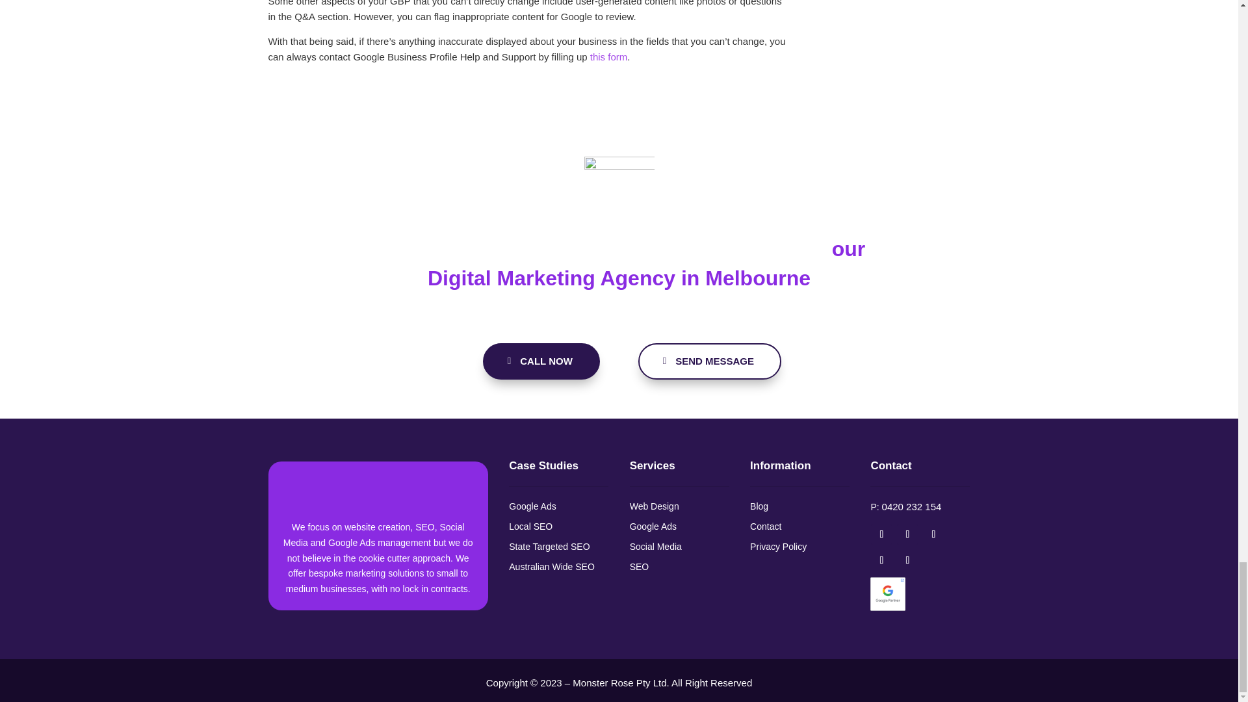 The height and width of the screenshot is (702, 1248). What do you see at coordinates (907, 534) in the screenshot?
I see `Follow on LinkedIn` at bounding box center [907, 534].